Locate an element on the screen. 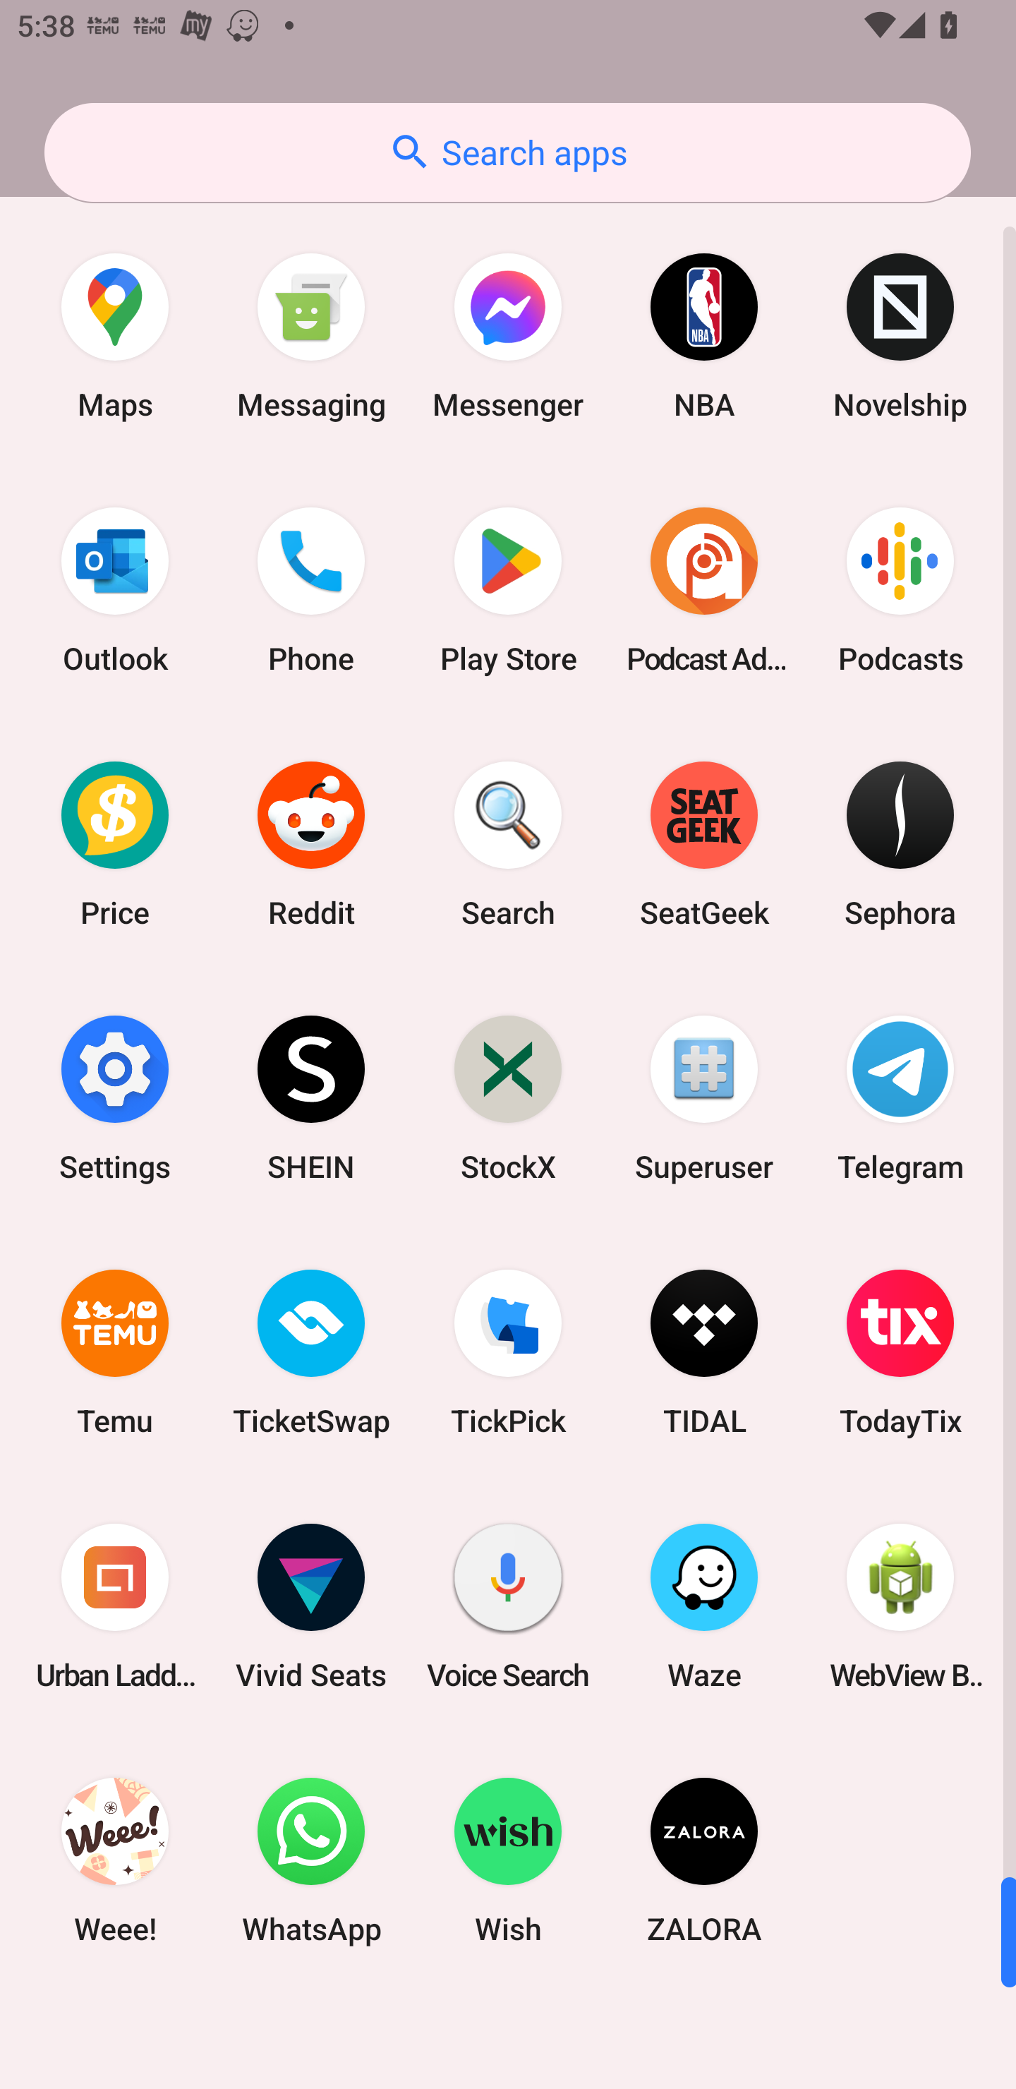  TIDAL is located at coordinates (704, 1351).